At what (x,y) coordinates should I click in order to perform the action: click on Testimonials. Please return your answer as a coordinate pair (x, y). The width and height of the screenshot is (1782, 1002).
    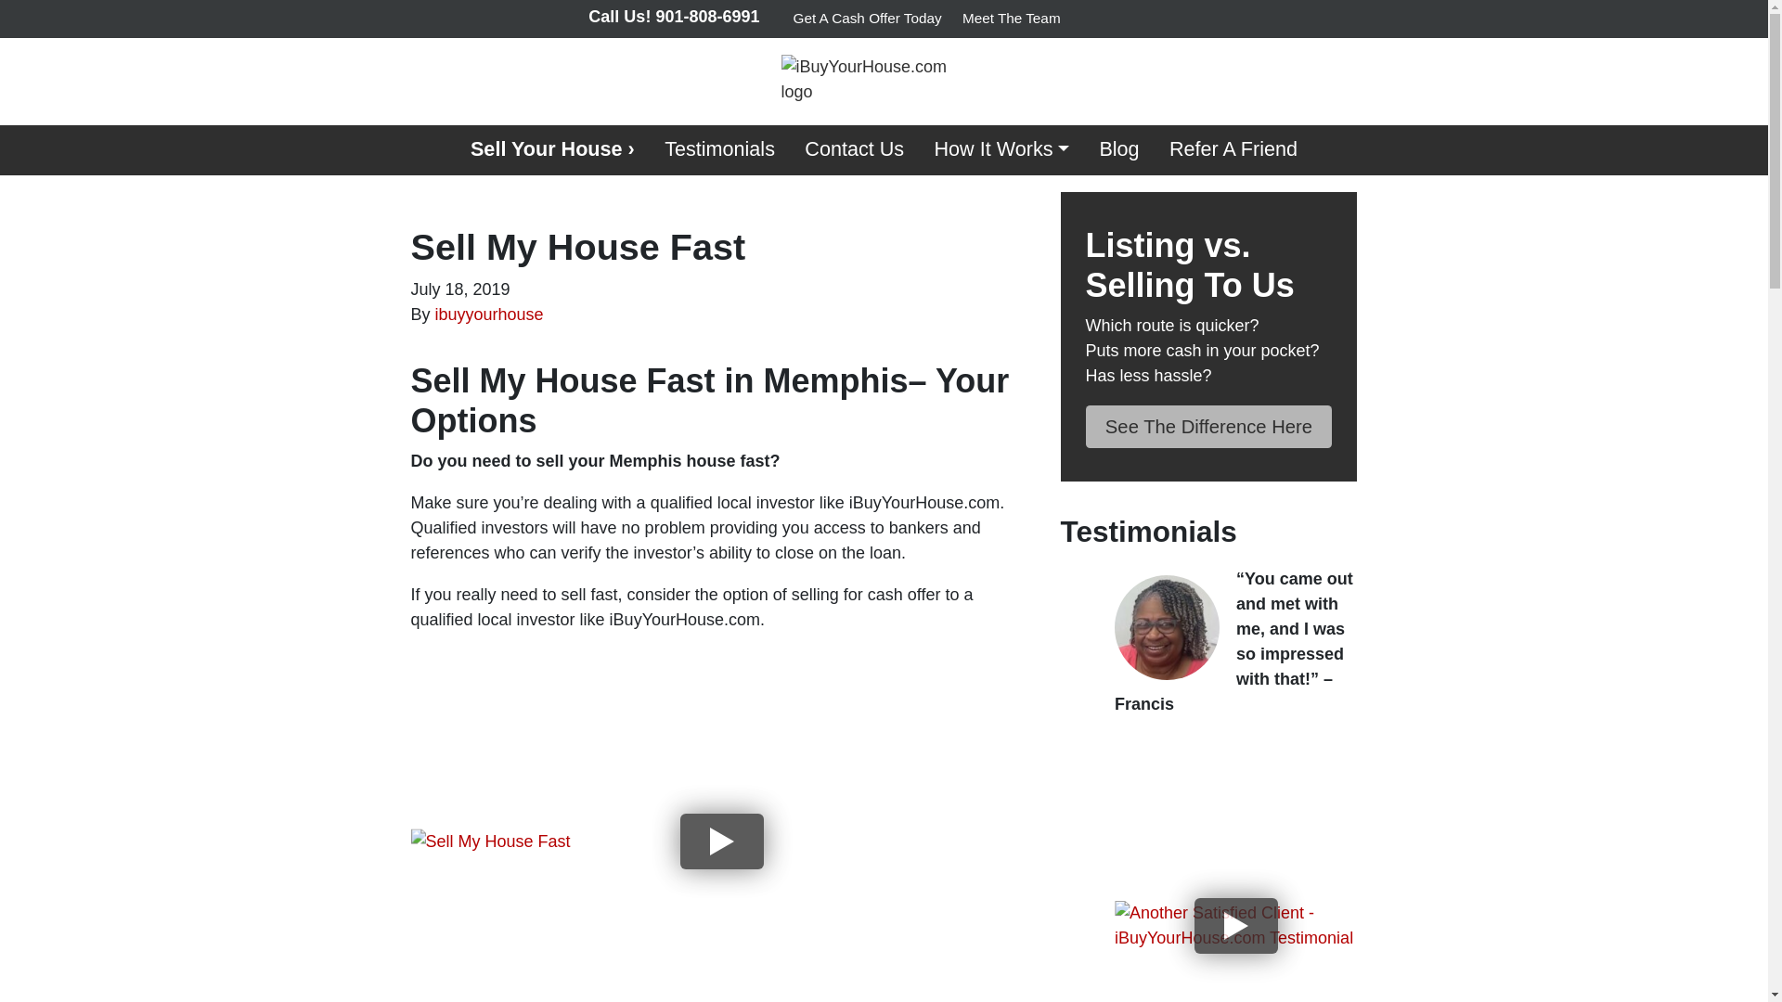
    Looking at the image, I should click on (719, 150).